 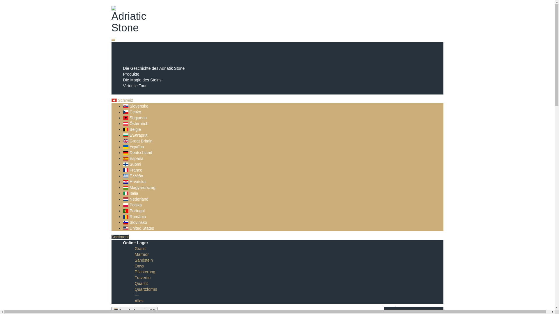 What do you see at coordinates (135, 243) in the screenshot?
I see `Online-Lager` at bounding box center [135, 243].